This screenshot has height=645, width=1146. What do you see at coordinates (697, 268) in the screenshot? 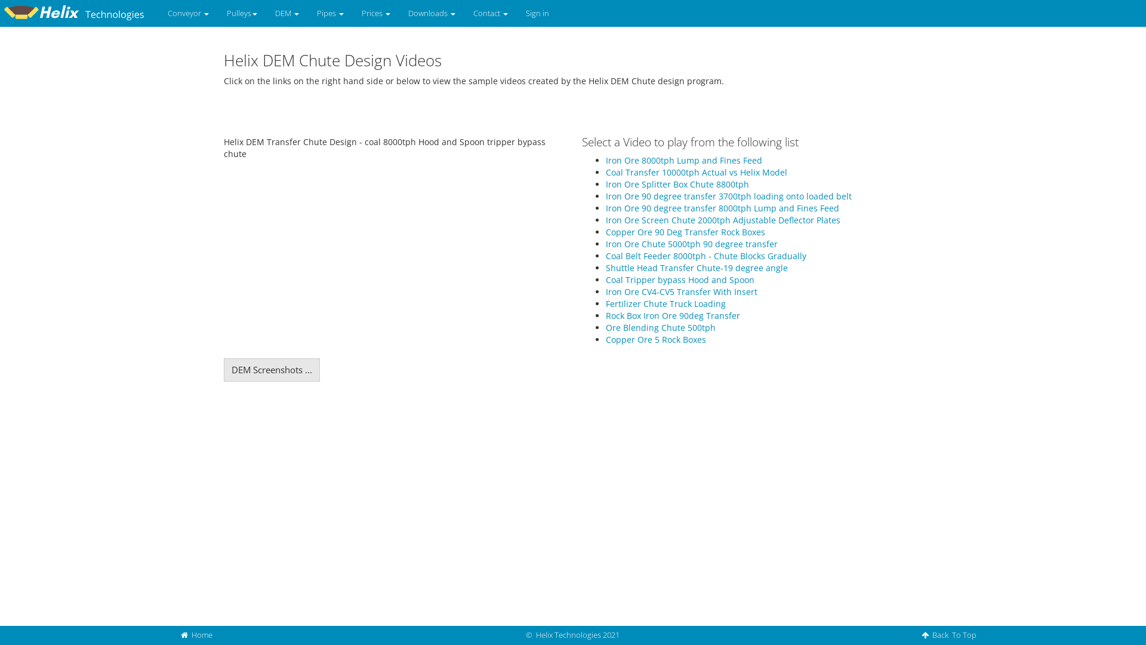
I see `Shuttle Head Transfer Chute-19 degree angle` at bounding box center [697, 268].